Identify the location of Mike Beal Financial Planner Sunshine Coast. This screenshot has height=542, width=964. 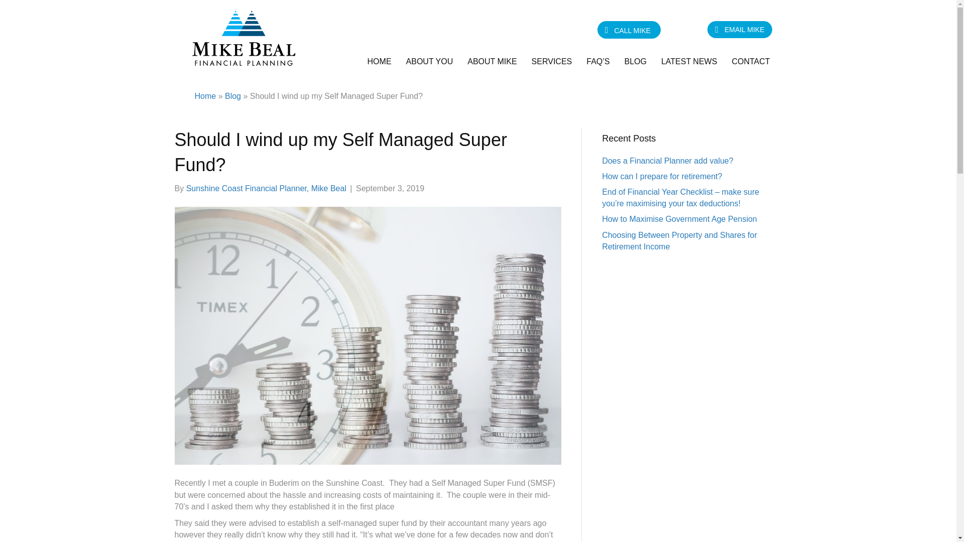
(243, 37).